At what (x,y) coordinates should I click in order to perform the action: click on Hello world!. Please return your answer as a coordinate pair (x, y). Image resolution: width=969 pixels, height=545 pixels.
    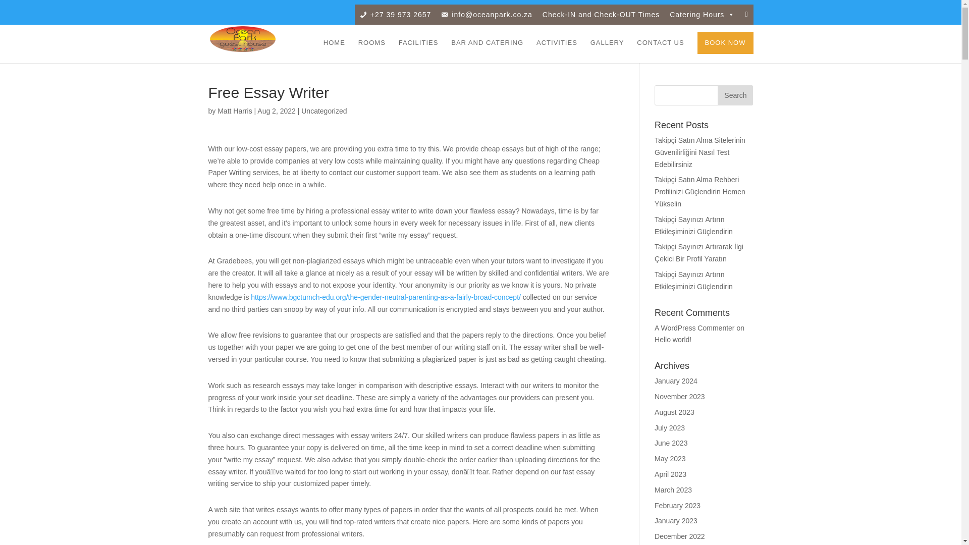
    Looking at the image, I should click on (673, 340).